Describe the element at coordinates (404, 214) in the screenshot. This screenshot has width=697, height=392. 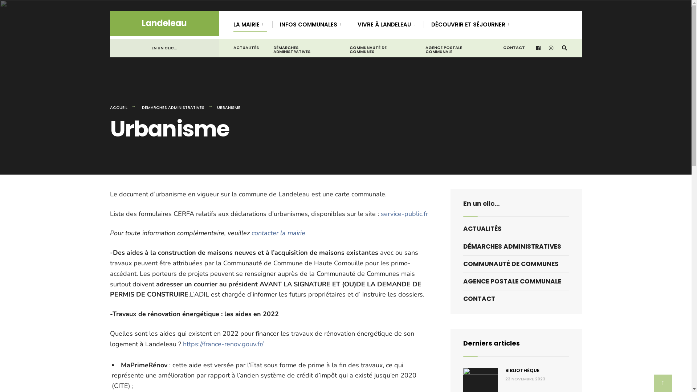
I see `service-public.fr` at that location.